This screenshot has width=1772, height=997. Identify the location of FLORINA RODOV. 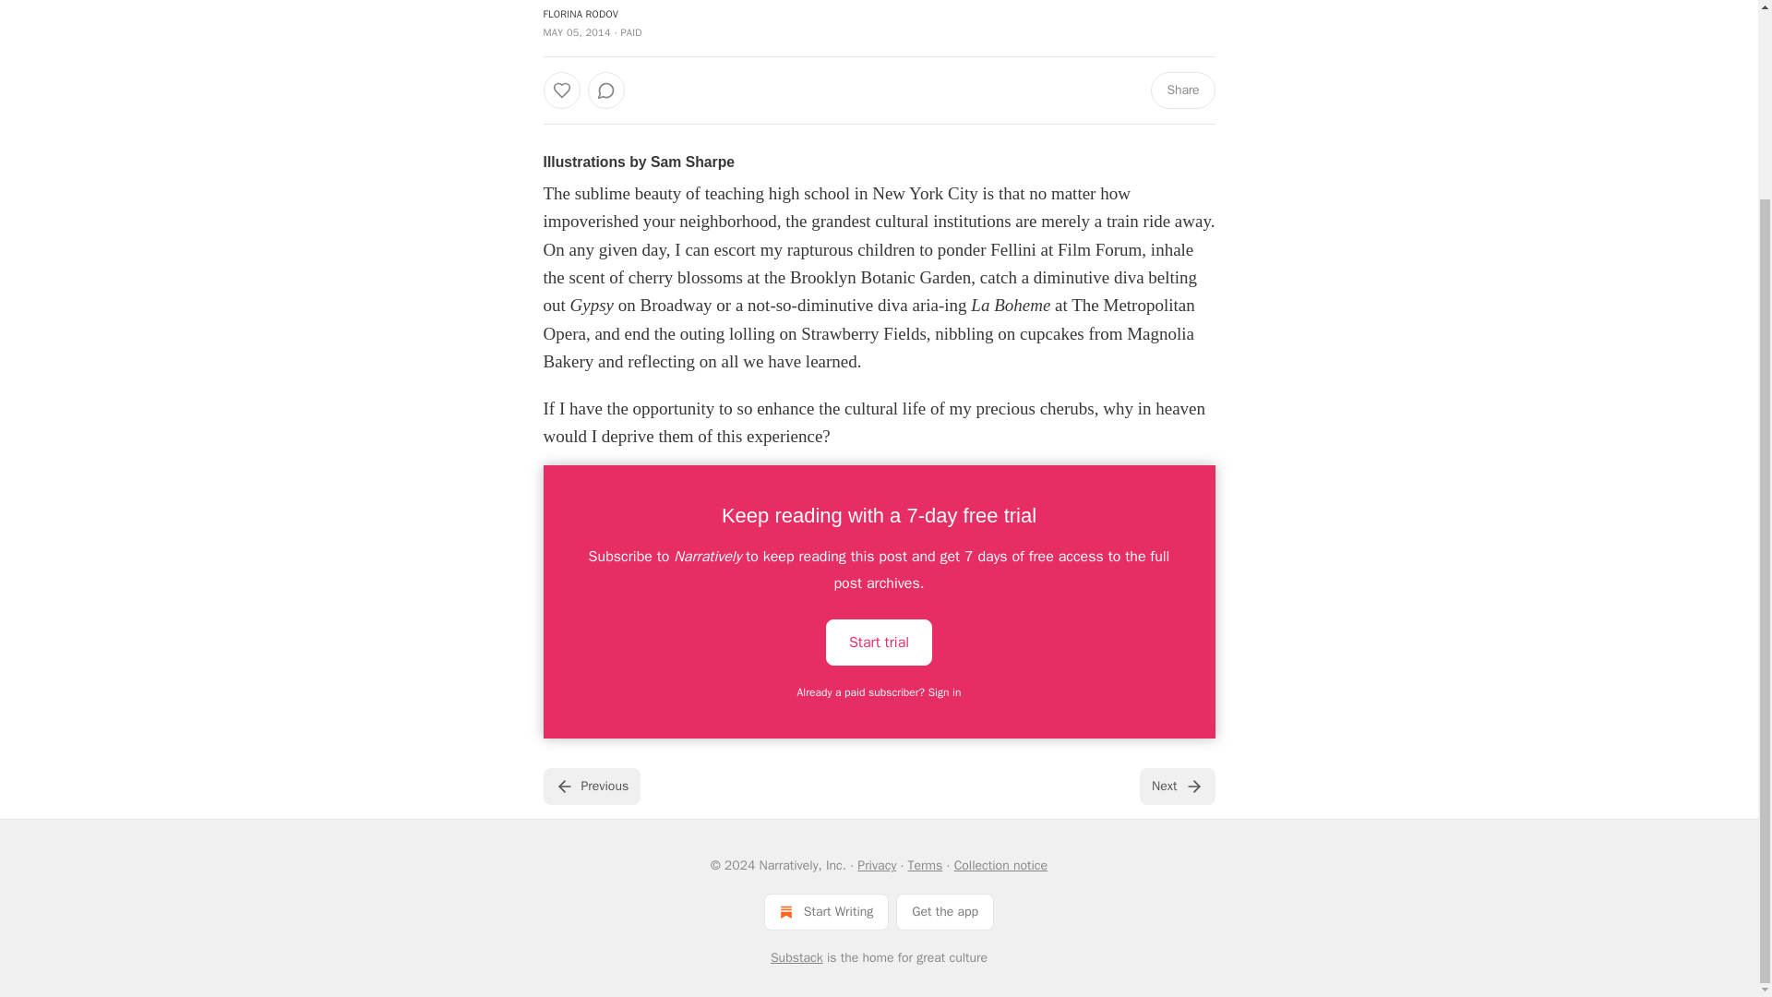
(580, 13).